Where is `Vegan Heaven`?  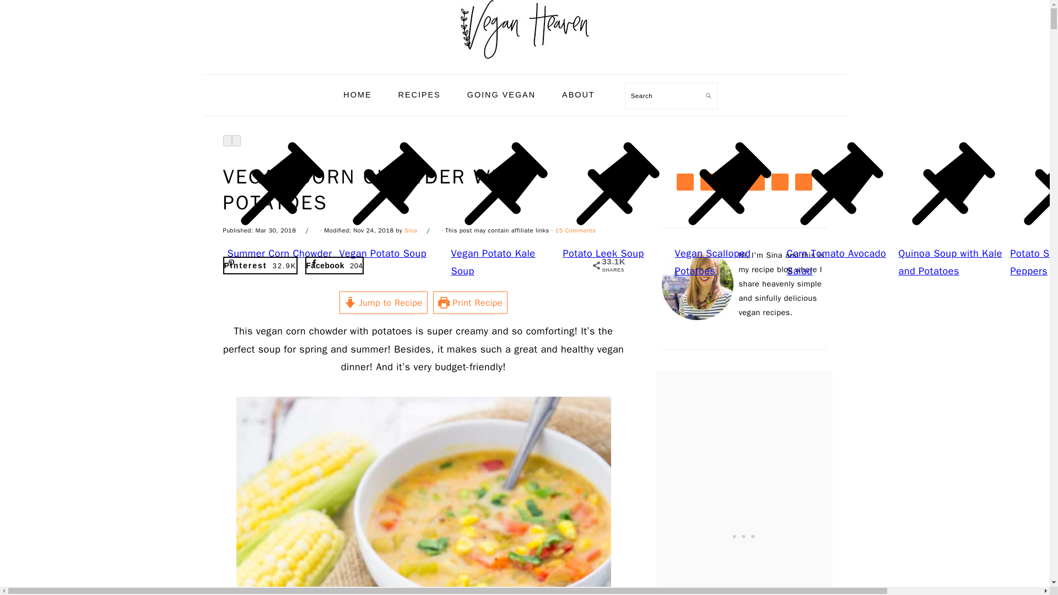
Vegan Heaven is located at coordinates (524, 30).